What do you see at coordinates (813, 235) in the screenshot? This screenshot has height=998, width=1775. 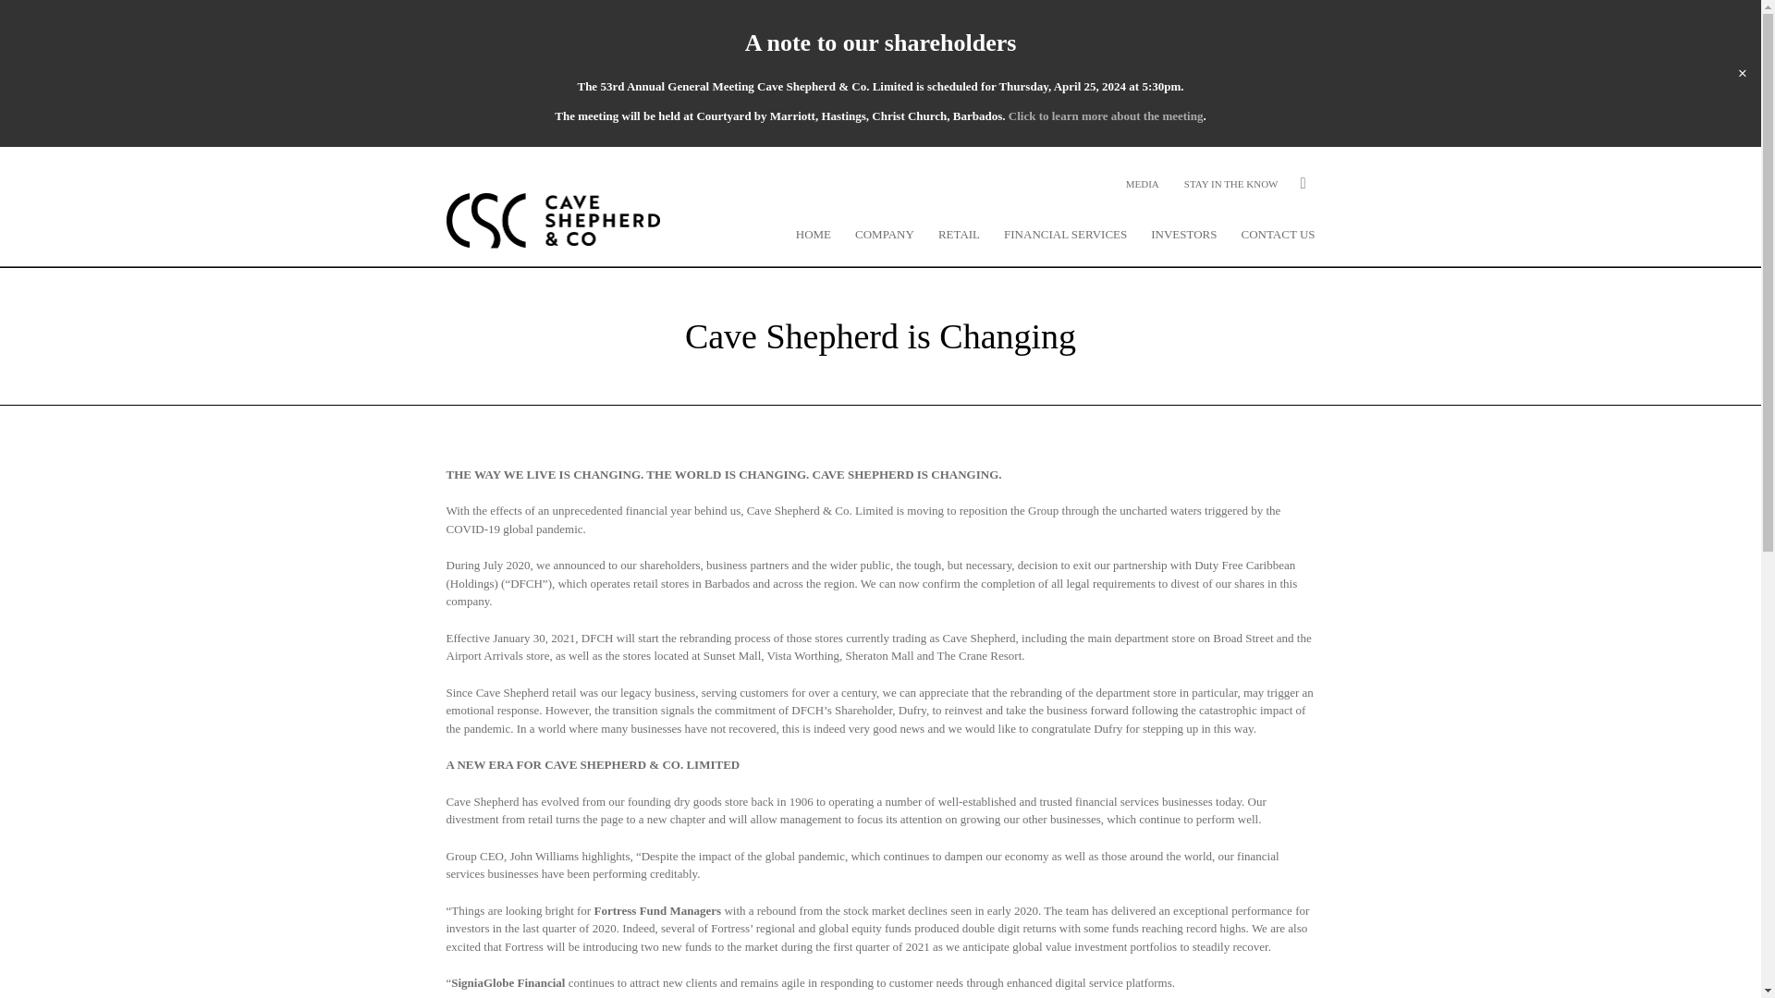 I see `Home` at bounding box center [813, 235].